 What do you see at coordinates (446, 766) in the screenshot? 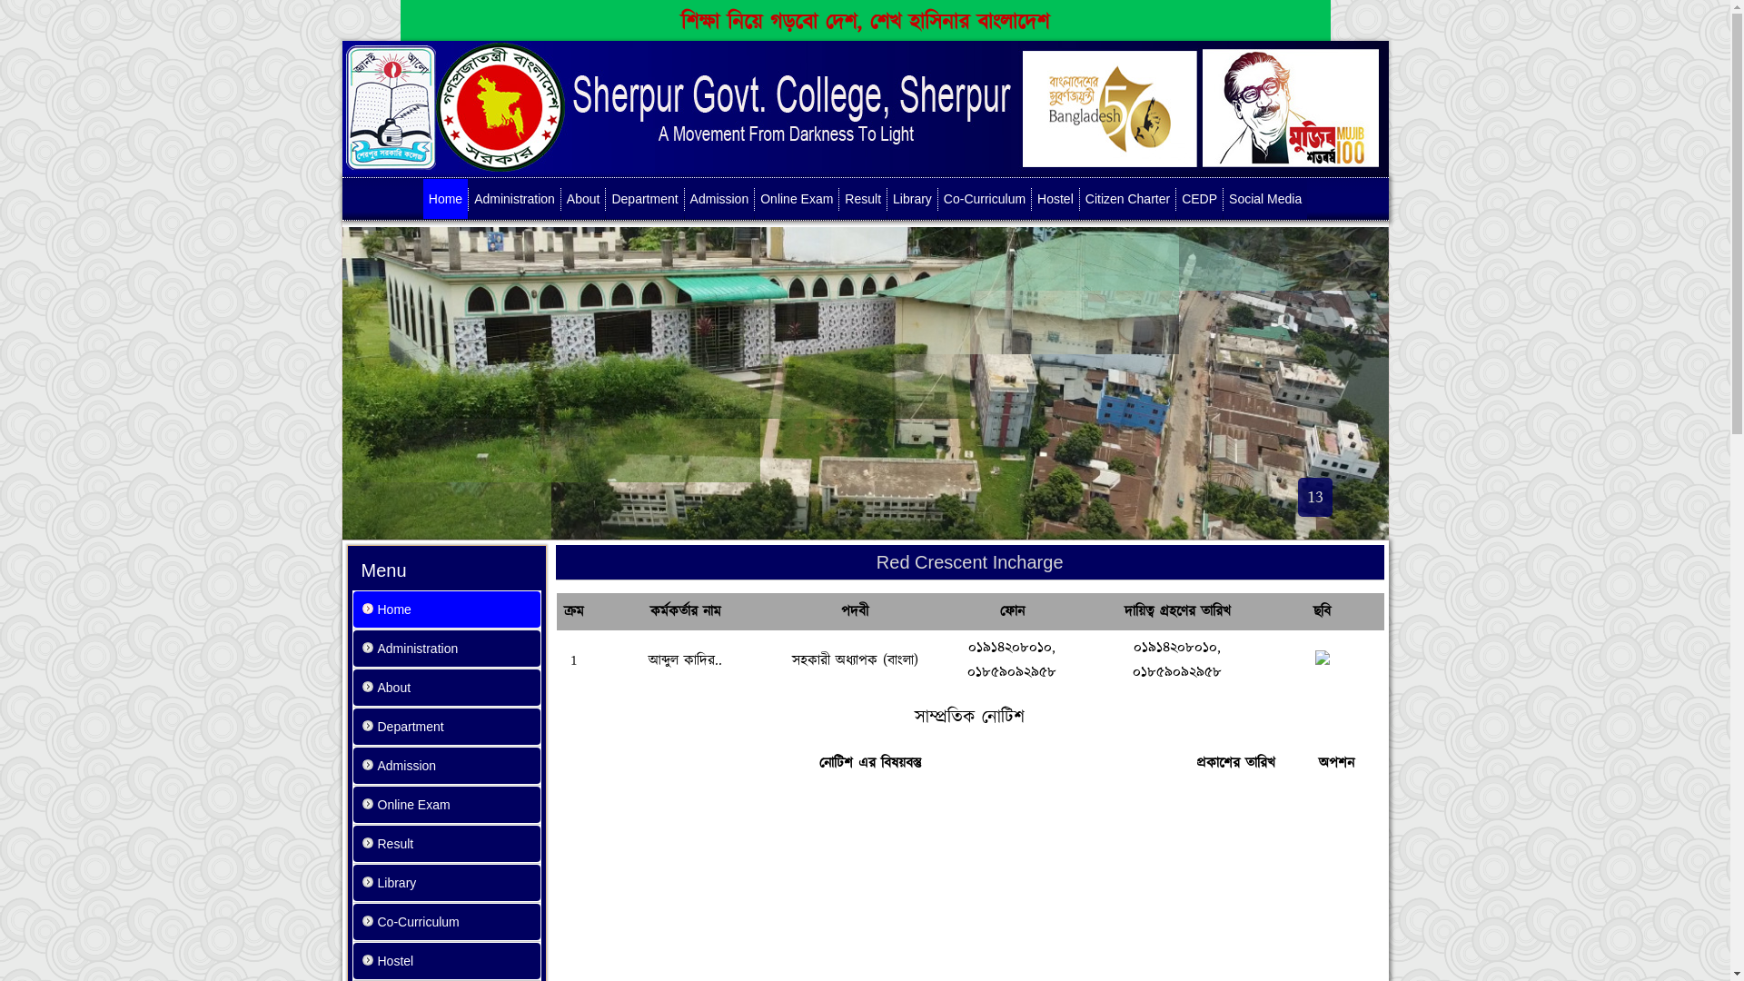
I see `Admission` at bounding box center [446, 766].